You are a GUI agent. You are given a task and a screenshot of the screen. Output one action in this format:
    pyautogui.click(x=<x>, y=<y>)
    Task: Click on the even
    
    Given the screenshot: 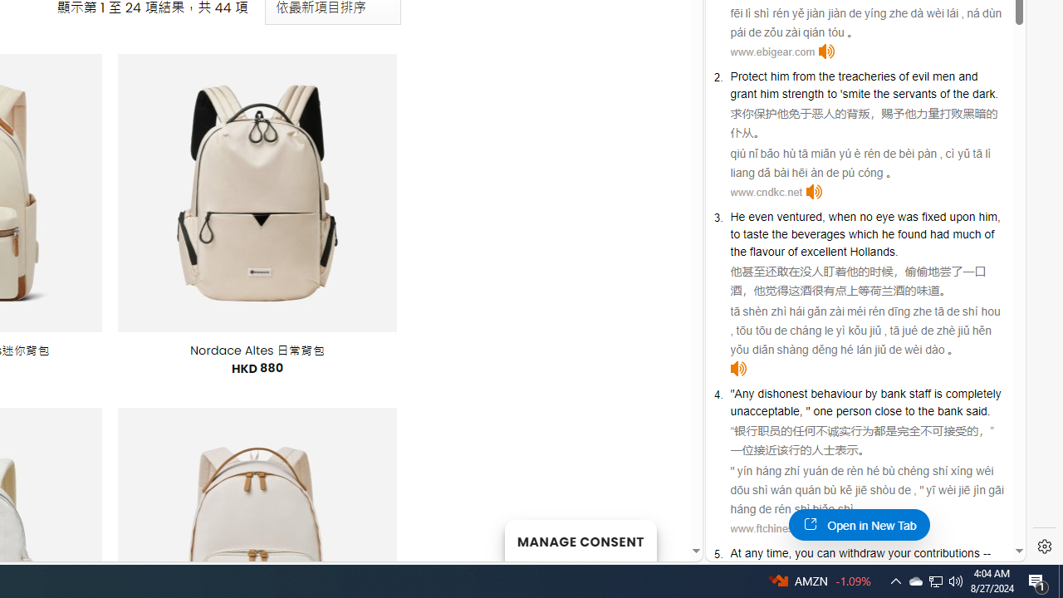 What is the action you would take?
    pyautogui.click(x=761, y=216)
    